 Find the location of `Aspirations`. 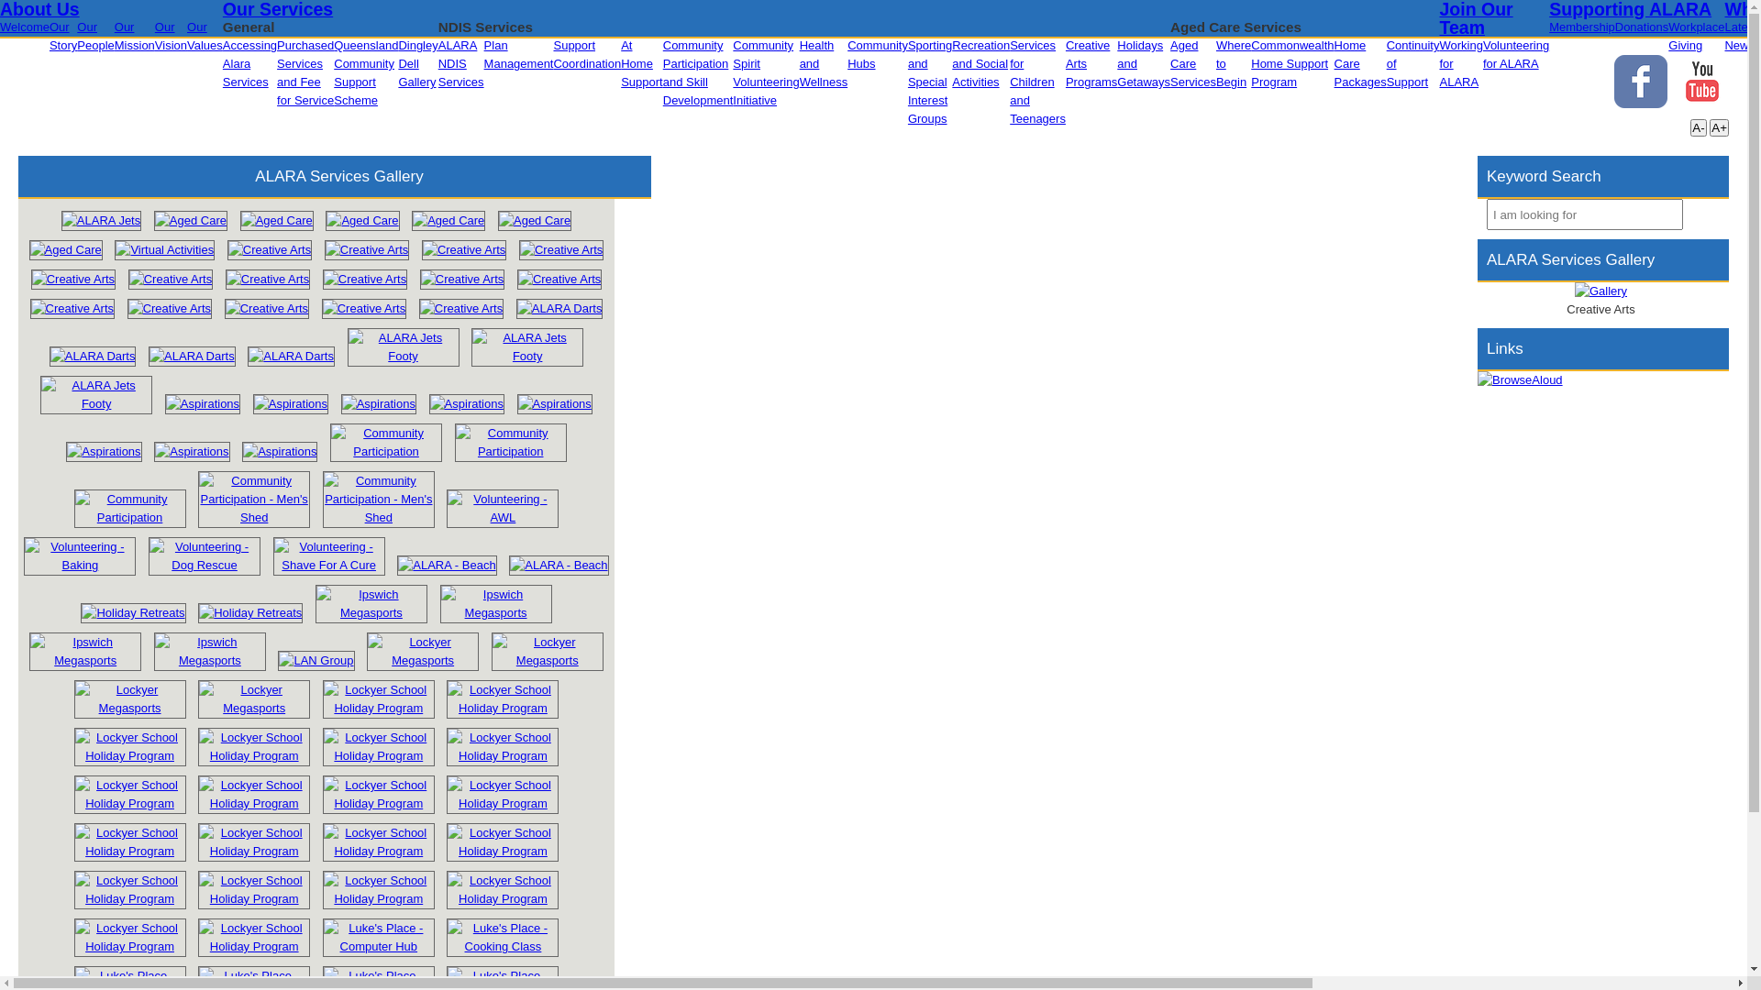

Aspirations is located at coordinates (203, 404).